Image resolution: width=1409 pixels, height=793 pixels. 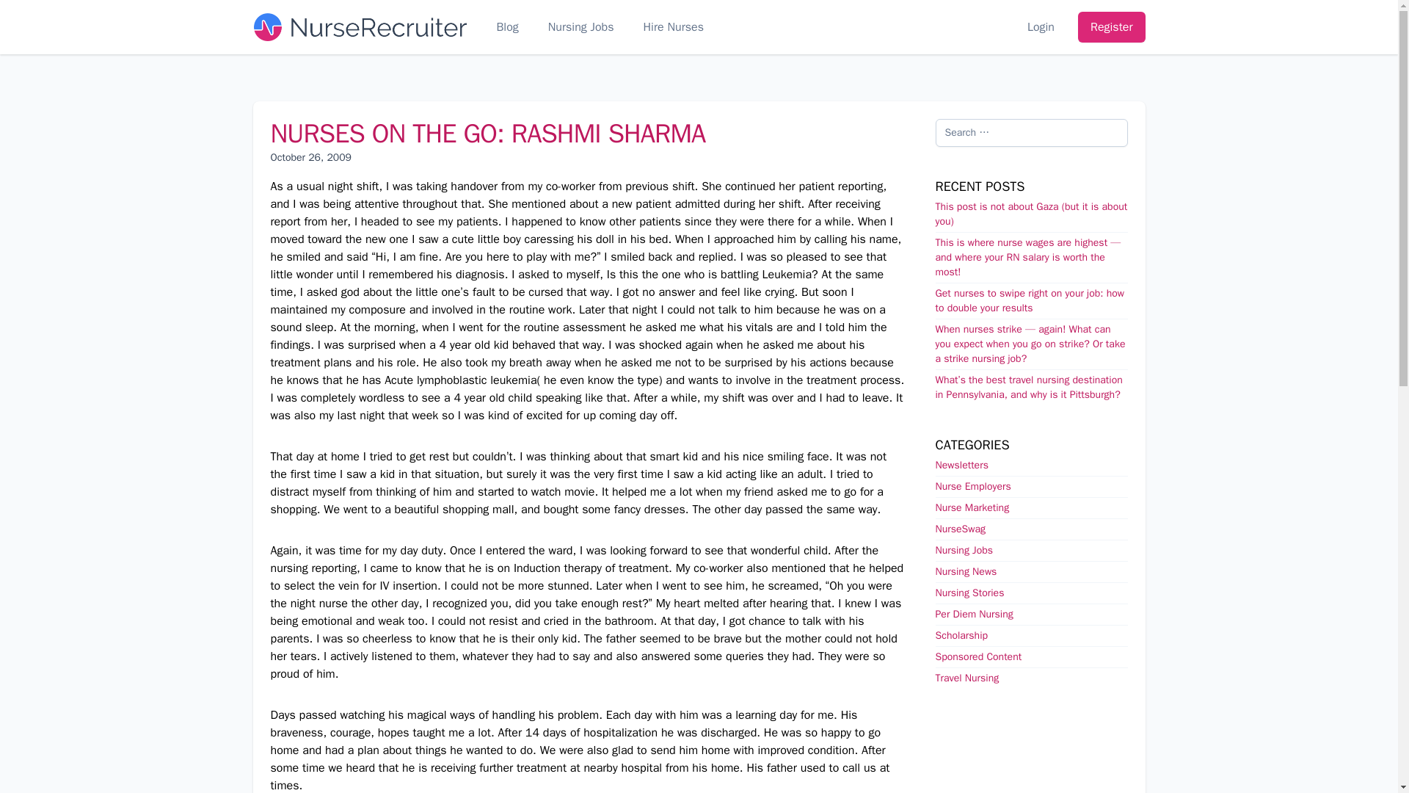 What do you see at coordinates (960, 529) in the screenshot?
I see `NurseSwag` at bounding box center [960, 529].